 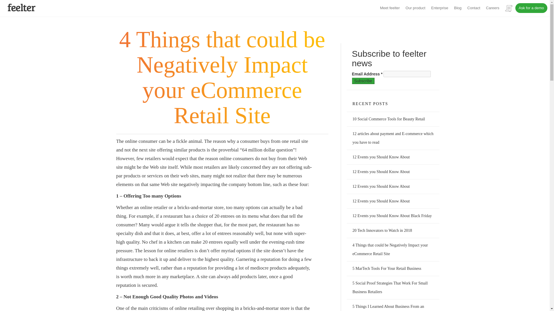 I want to click on Subscribe, so click(x=363, y=81).